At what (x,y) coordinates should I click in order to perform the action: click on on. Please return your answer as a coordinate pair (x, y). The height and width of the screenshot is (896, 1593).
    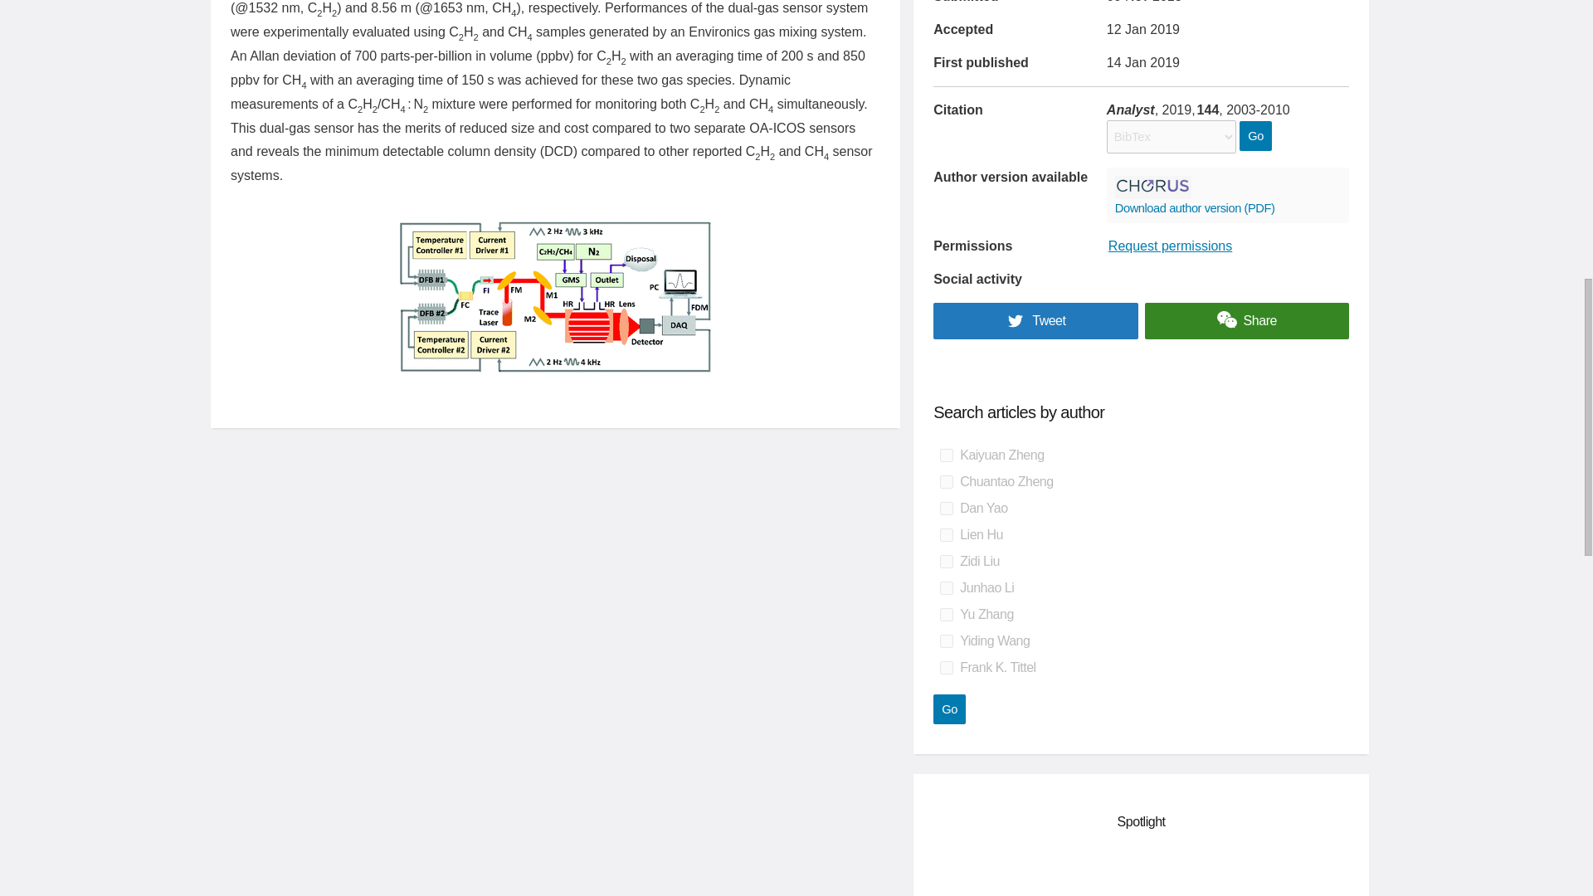
    Looking at the image, I should click on (946, 455).